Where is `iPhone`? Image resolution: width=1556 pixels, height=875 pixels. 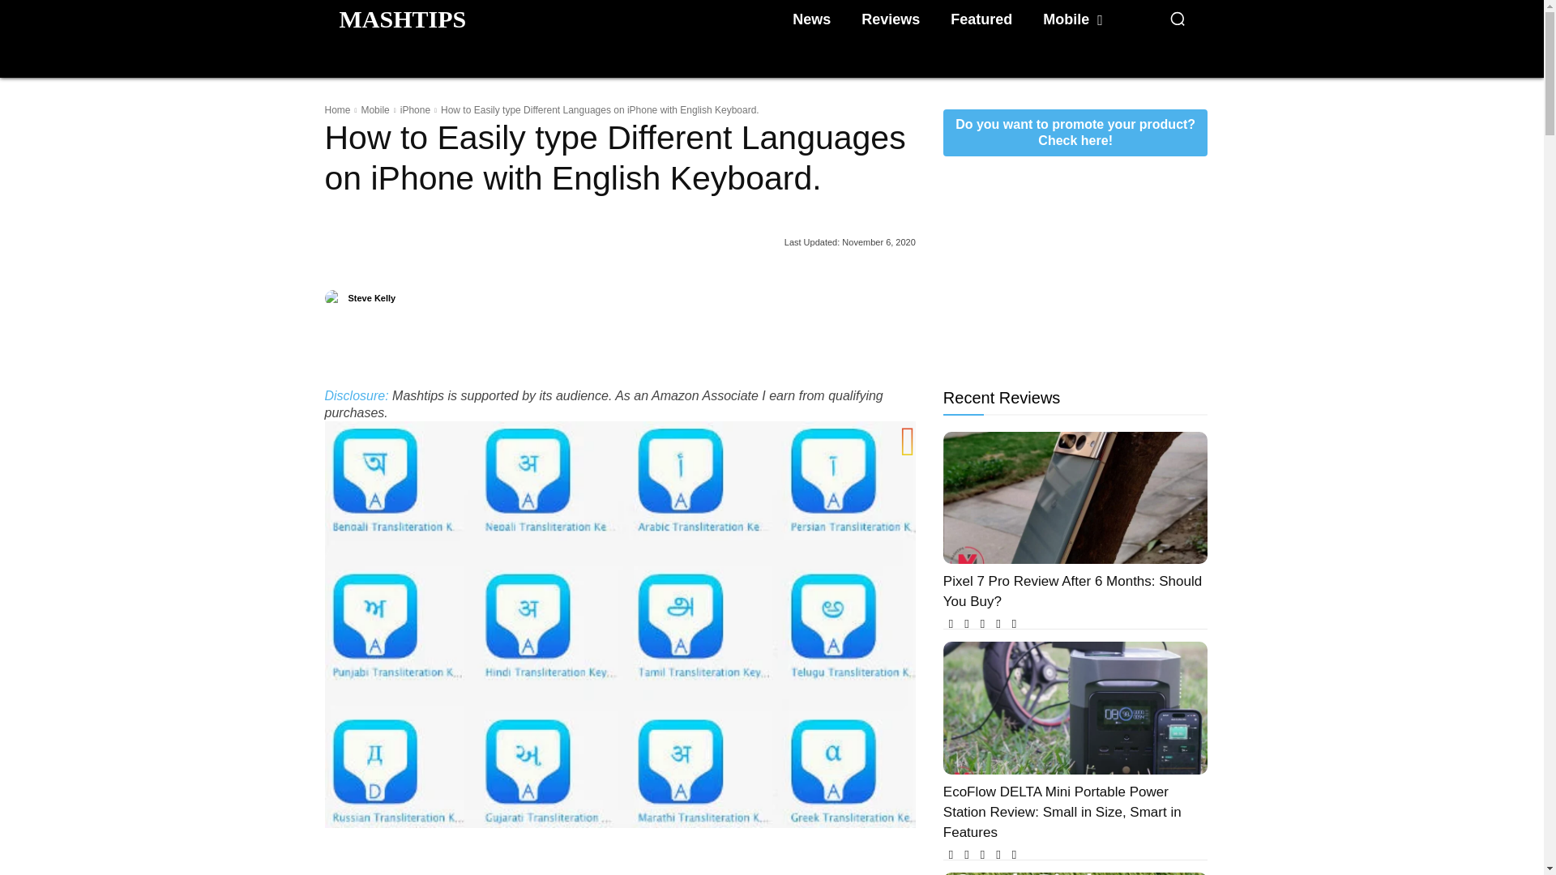
iPhone is located at coordinates (415, 109).